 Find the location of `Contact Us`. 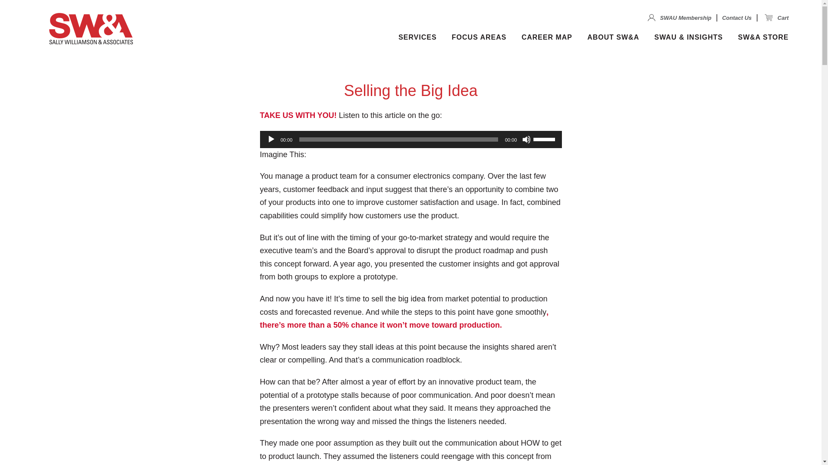

Contact Us is located at coordinates (737, 17).